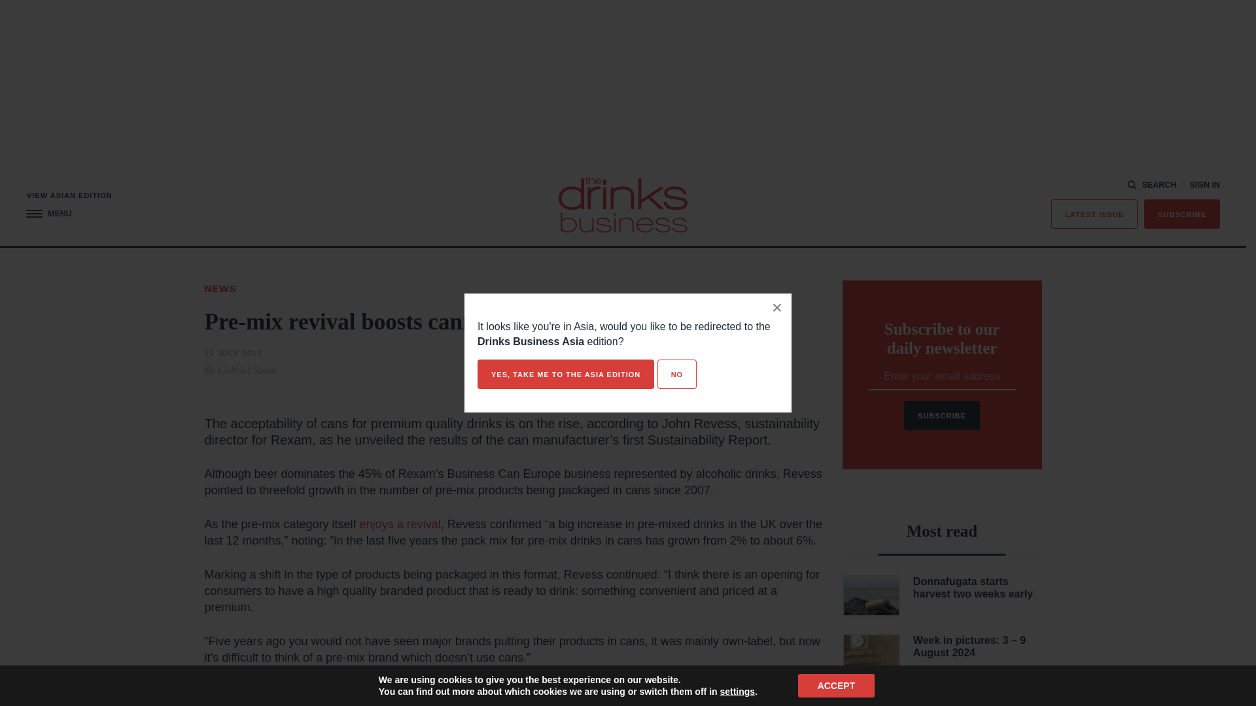 The image size is (1256, 706). Describe the element at coordinates (623, 205) in the screenshot. I see `The Drinks Business` at that location.